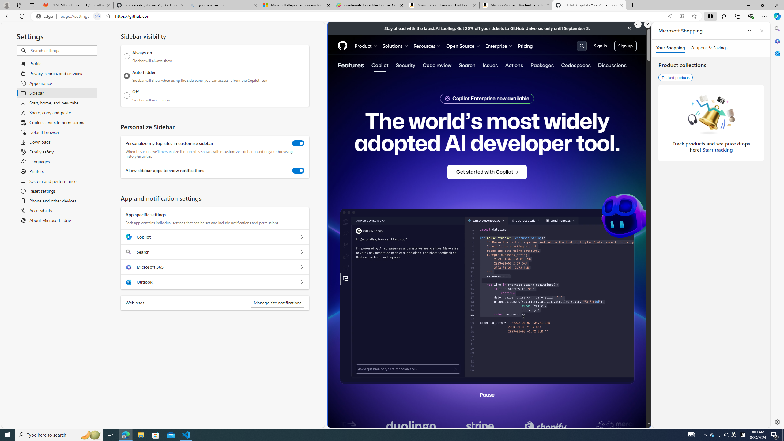  I want to click on Off Sidebar will never show, so click(127, 96).